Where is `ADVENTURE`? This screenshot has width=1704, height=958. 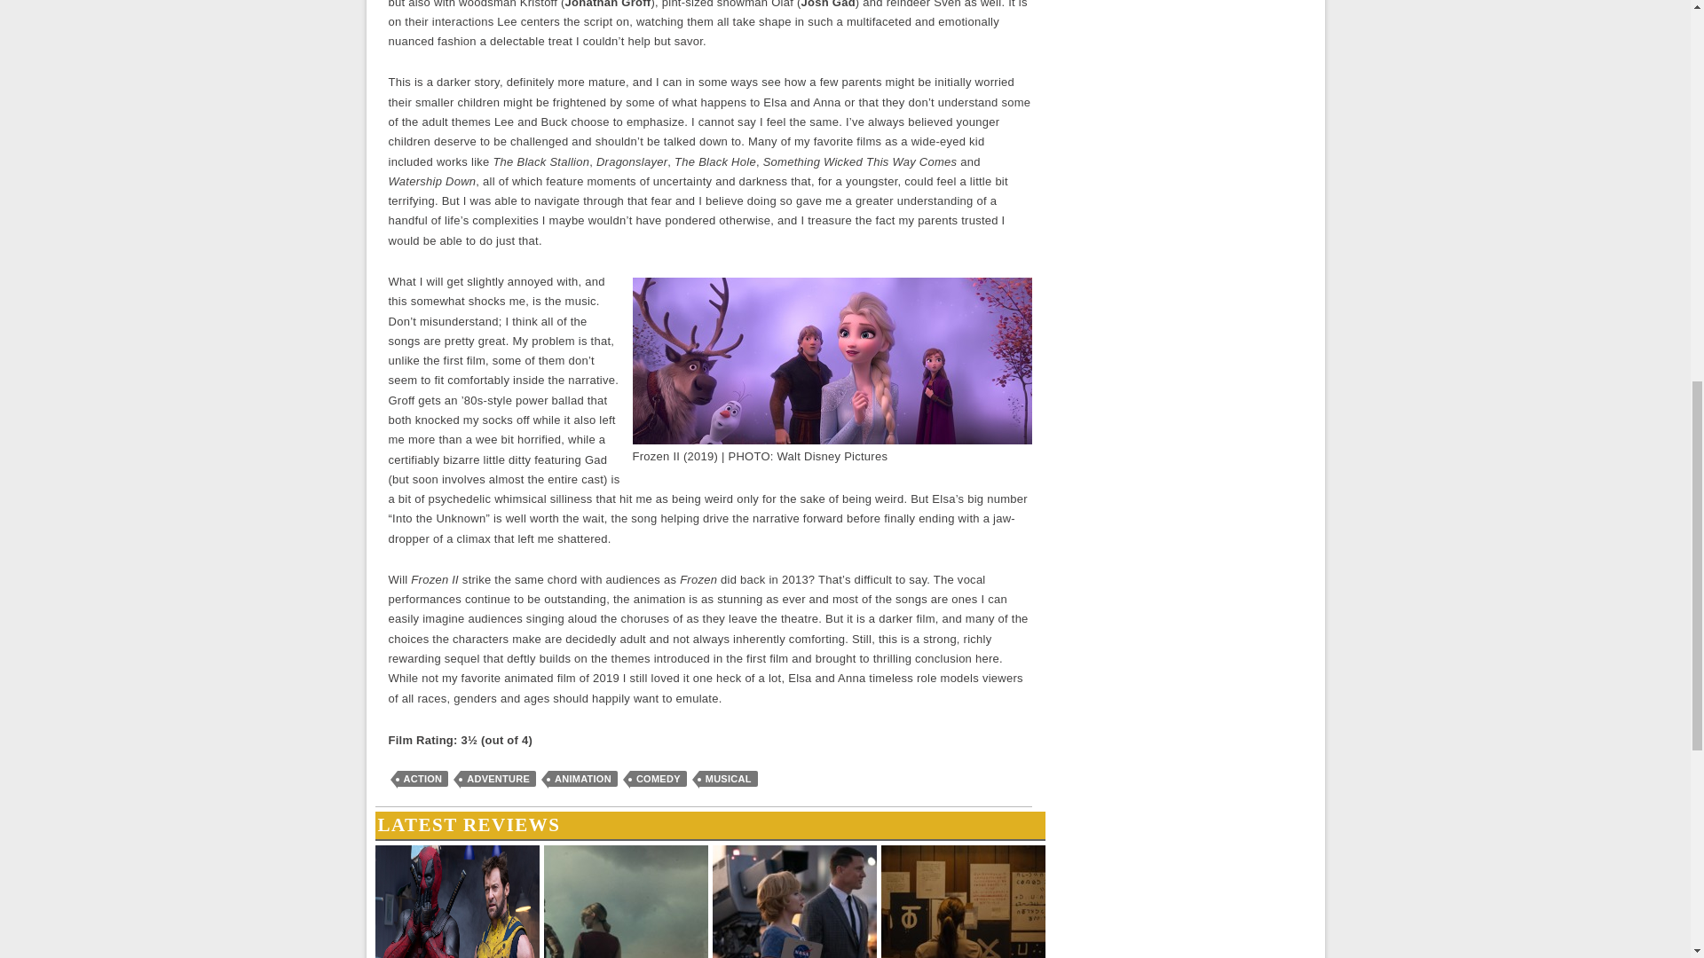 ADVENTURE is located at coordinates (498, 779).